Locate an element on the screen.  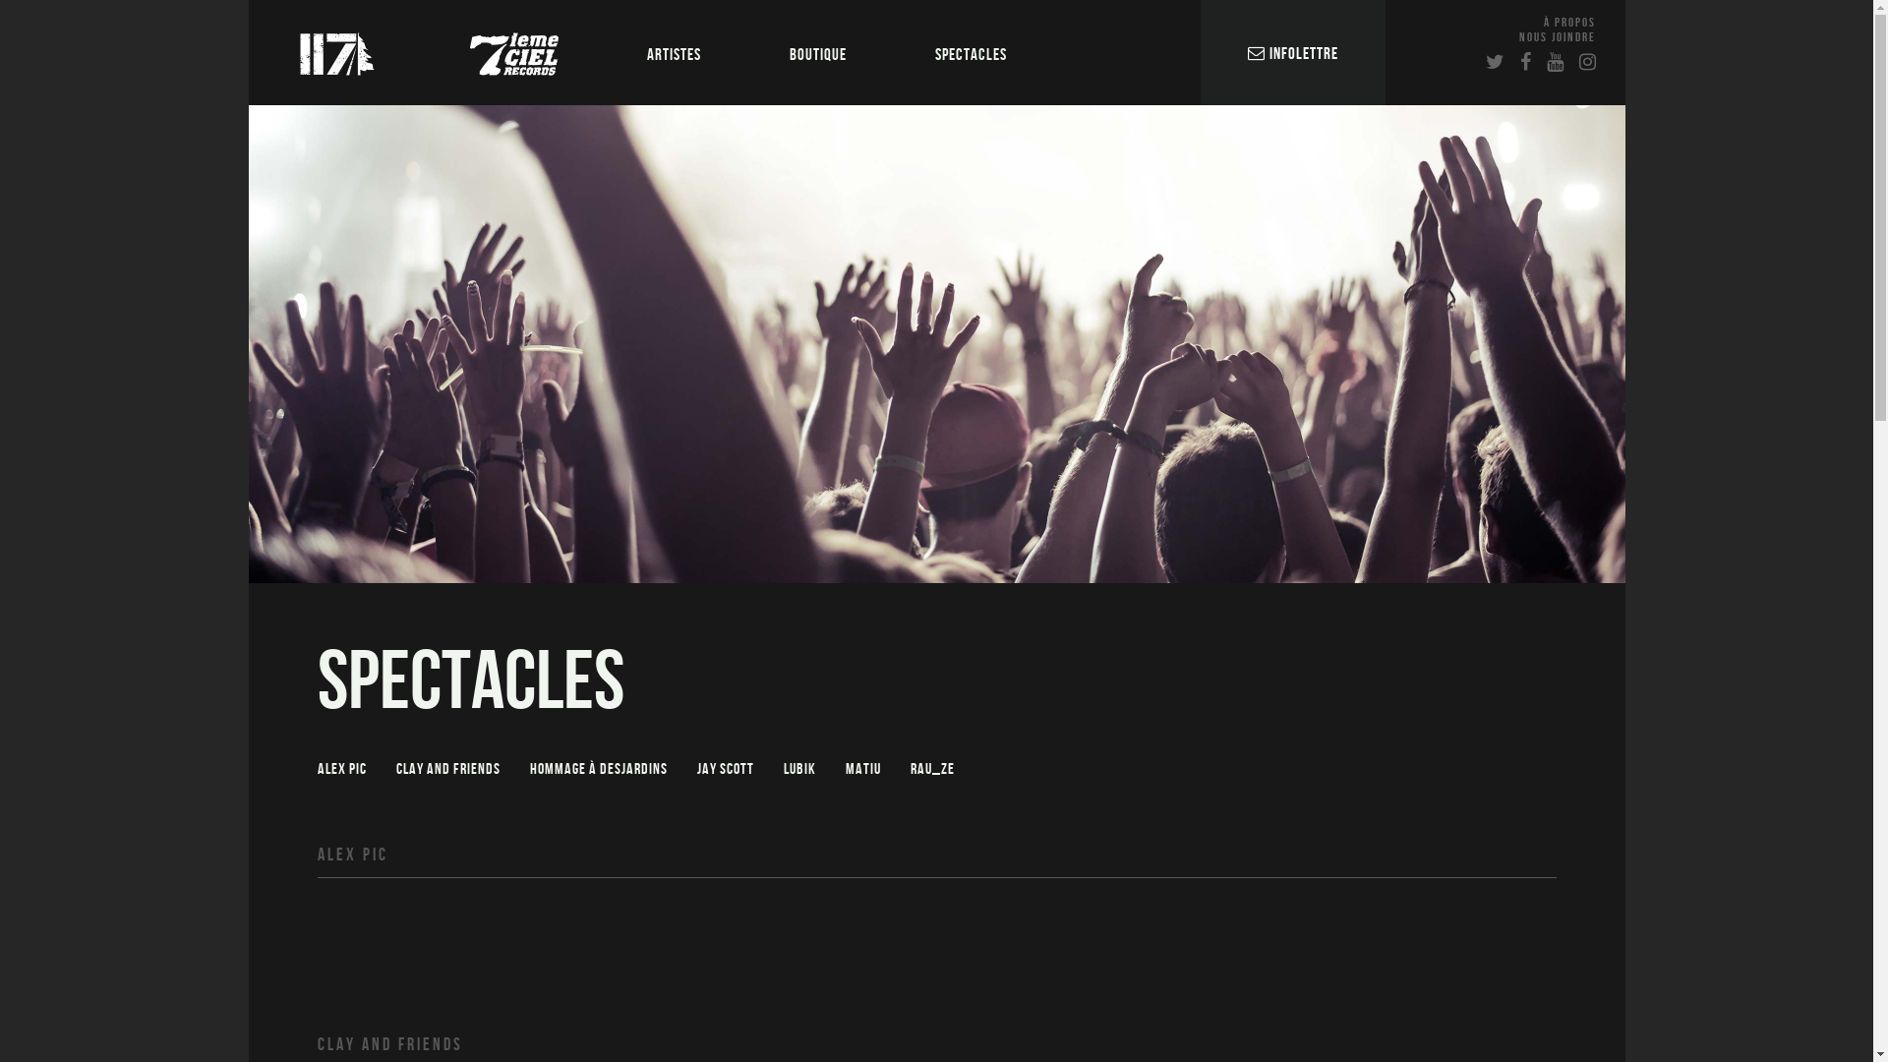
Nous joindre is located at coordinates (1557, 37).